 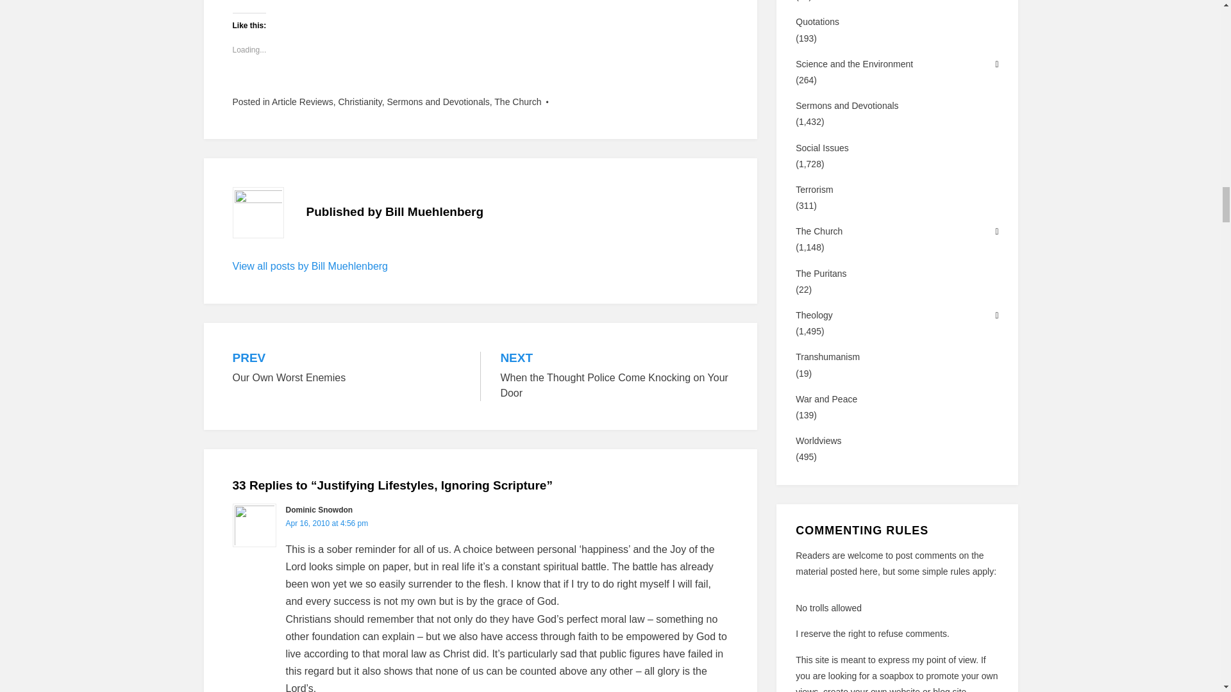 What do you see at coordinates (437, 102) in the screenshot?
I see `Sermons and Devotionals` at bounding box center [437, 102].